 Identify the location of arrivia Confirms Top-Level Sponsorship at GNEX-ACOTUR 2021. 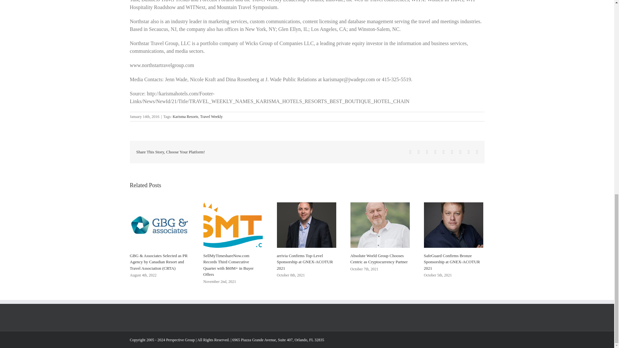
(305, 262).